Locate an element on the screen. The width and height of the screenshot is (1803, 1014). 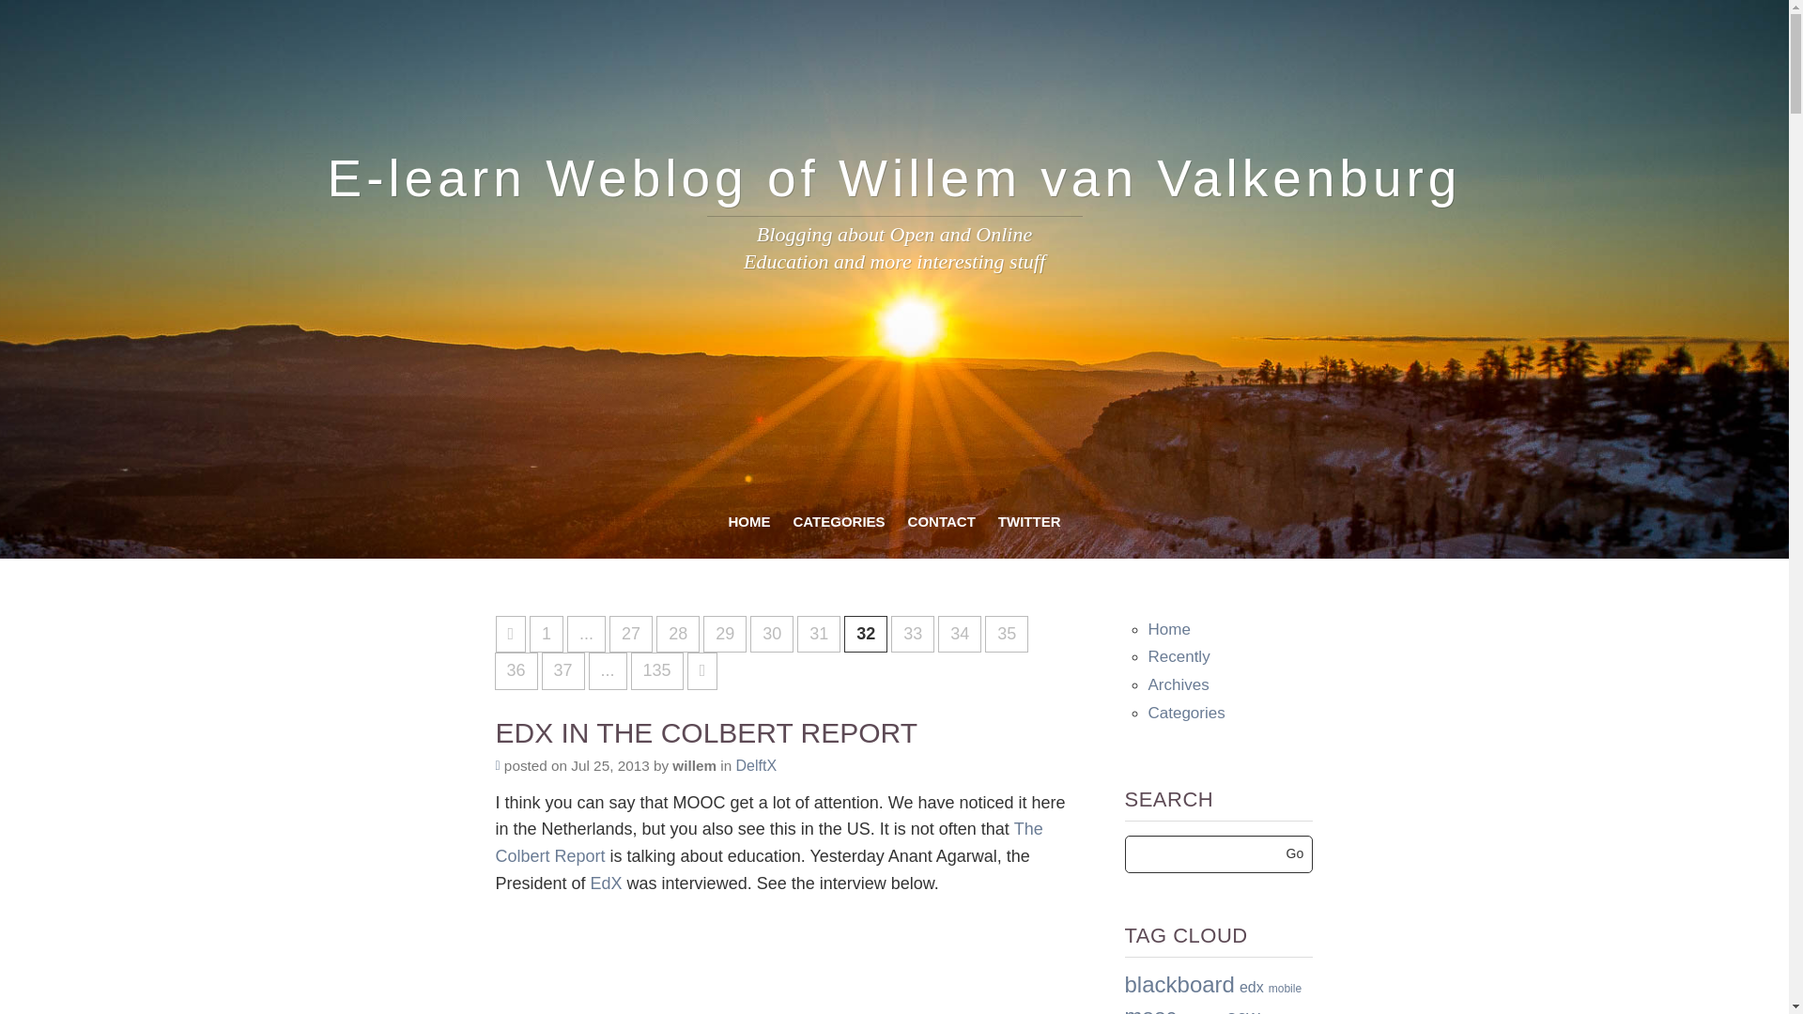
TWITTER is located at coordinates (1029, 522).